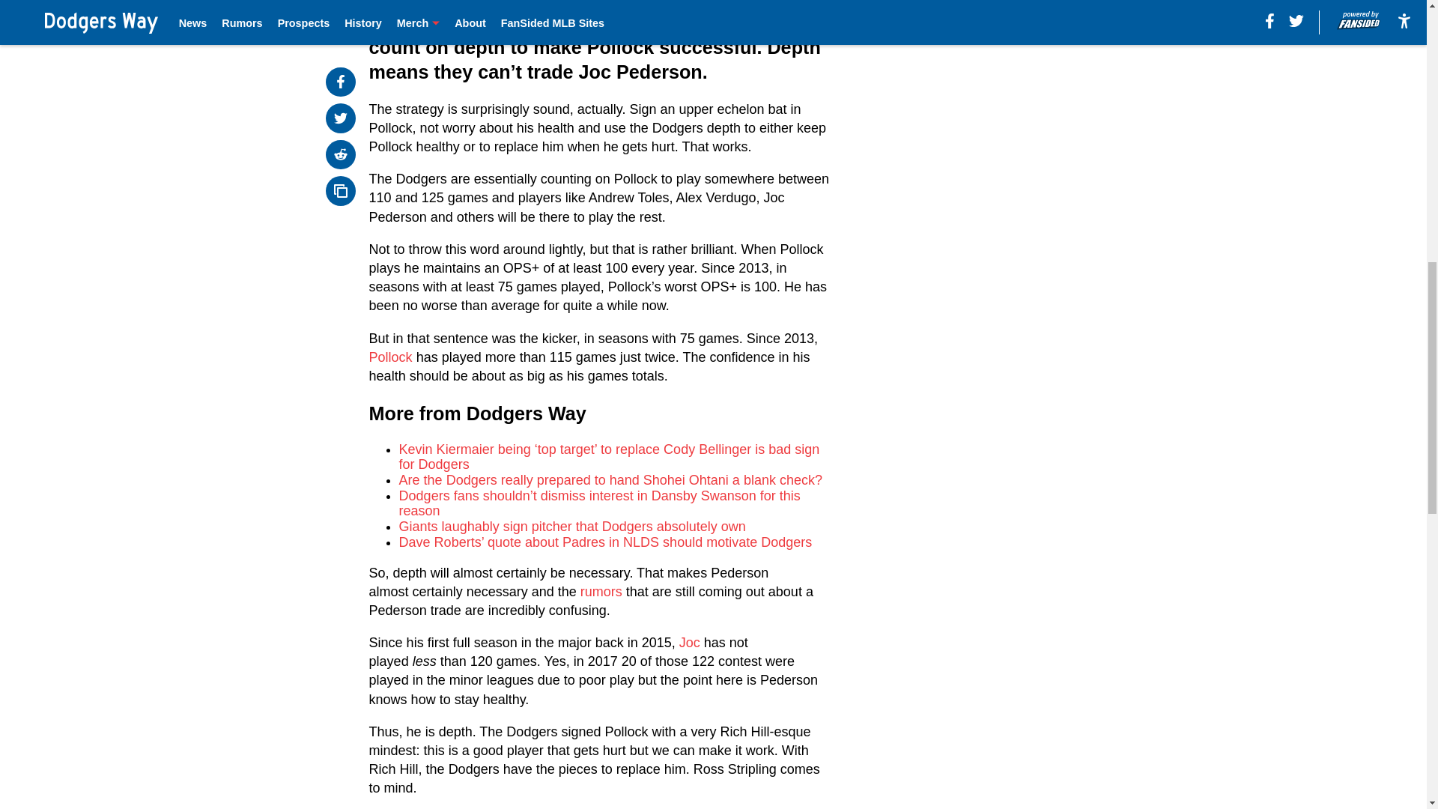 This screenshot has height=809, width=1438. Describe the element at coordinates (391, 357) in the screenshot. I see `Pollock` at that location.